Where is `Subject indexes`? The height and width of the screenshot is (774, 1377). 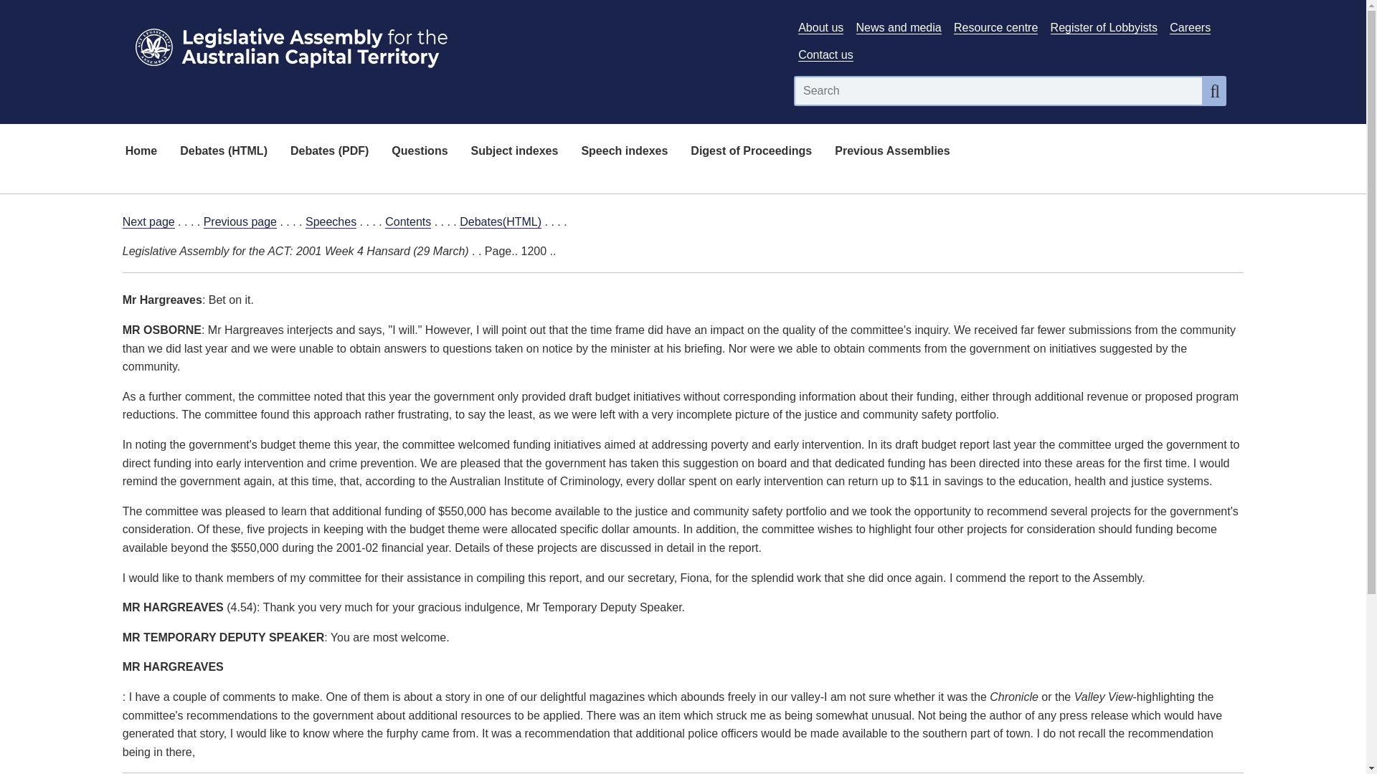
Subject indexes is located at coordinates (515, 152).